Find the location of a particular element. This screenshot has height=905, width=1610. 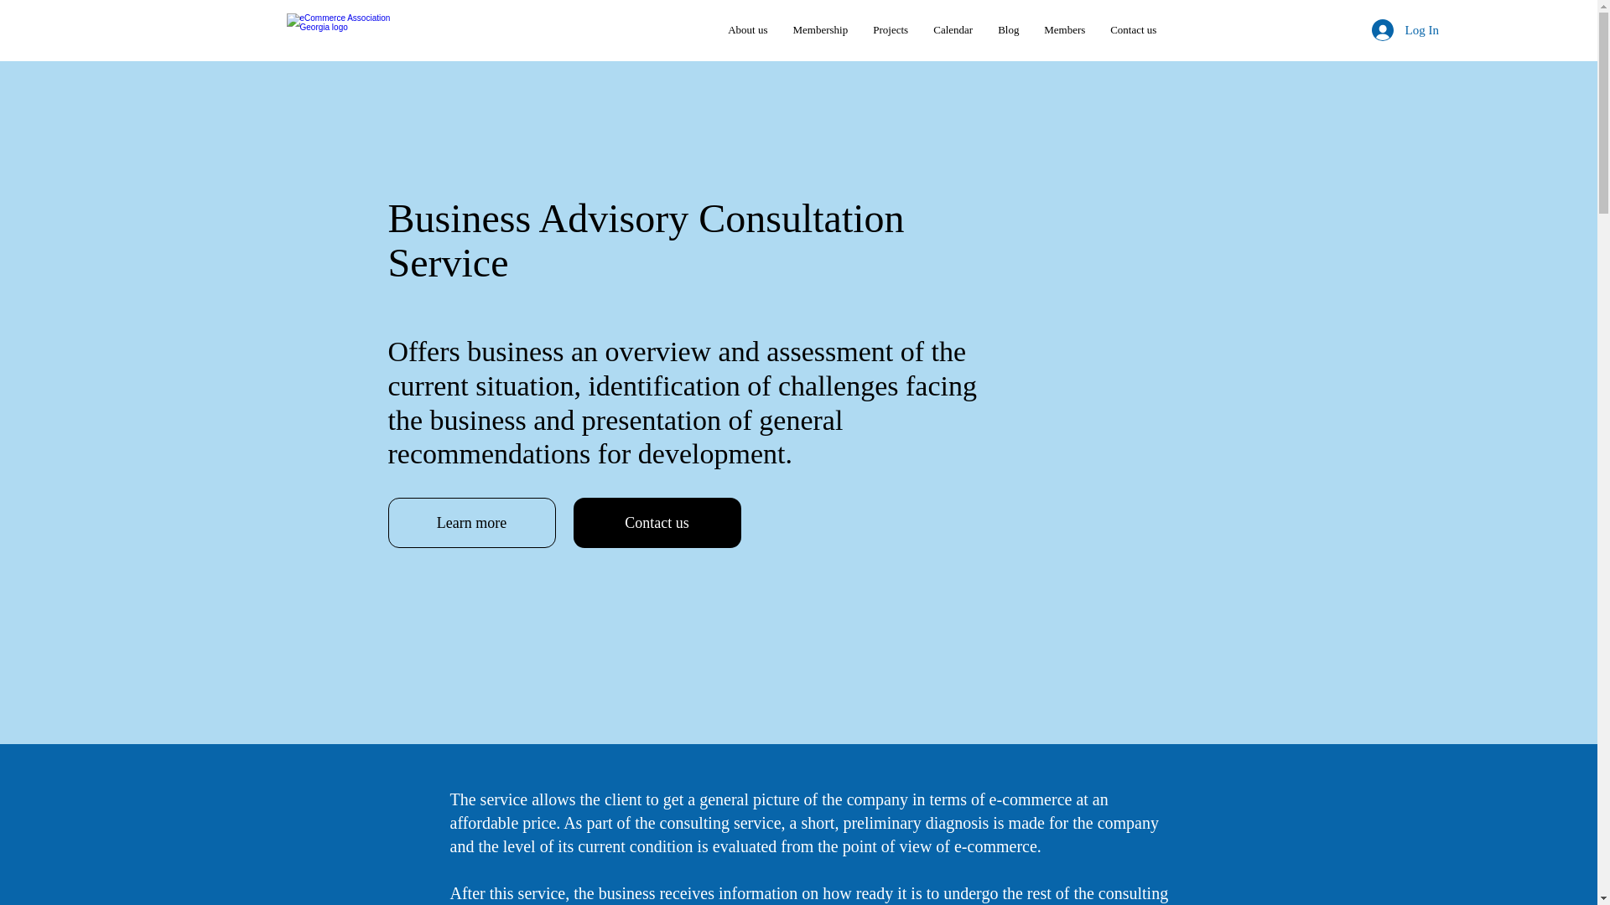

Learn more is located at coordinates (471, 523).